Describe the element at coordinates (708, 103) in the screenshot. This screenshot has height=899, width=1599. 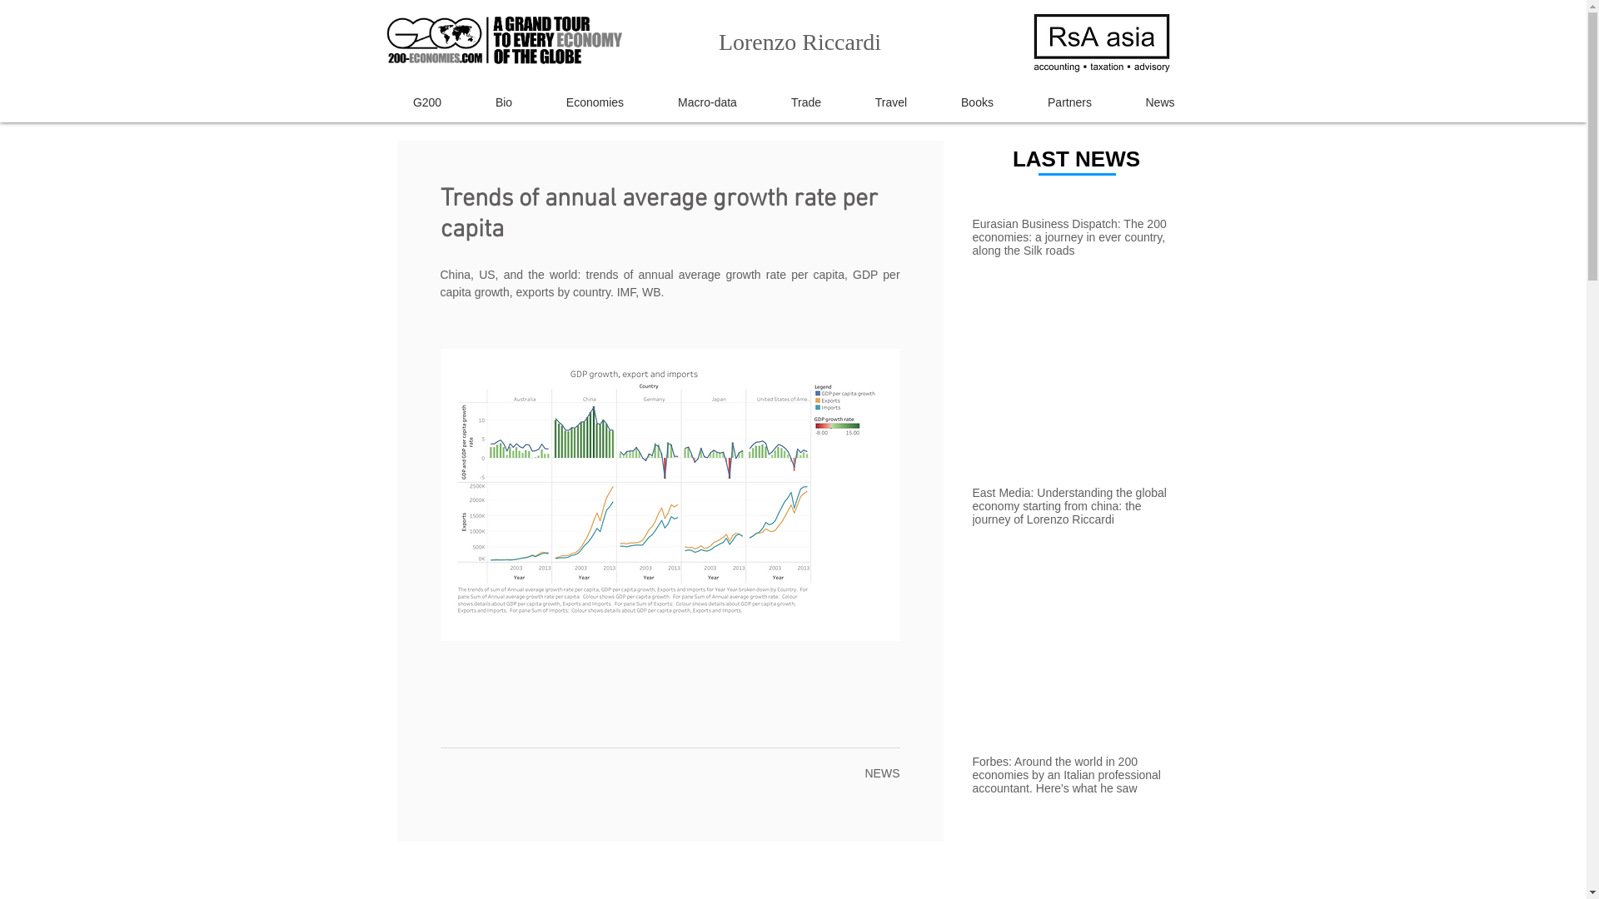
I see `Macro-data` at that location.